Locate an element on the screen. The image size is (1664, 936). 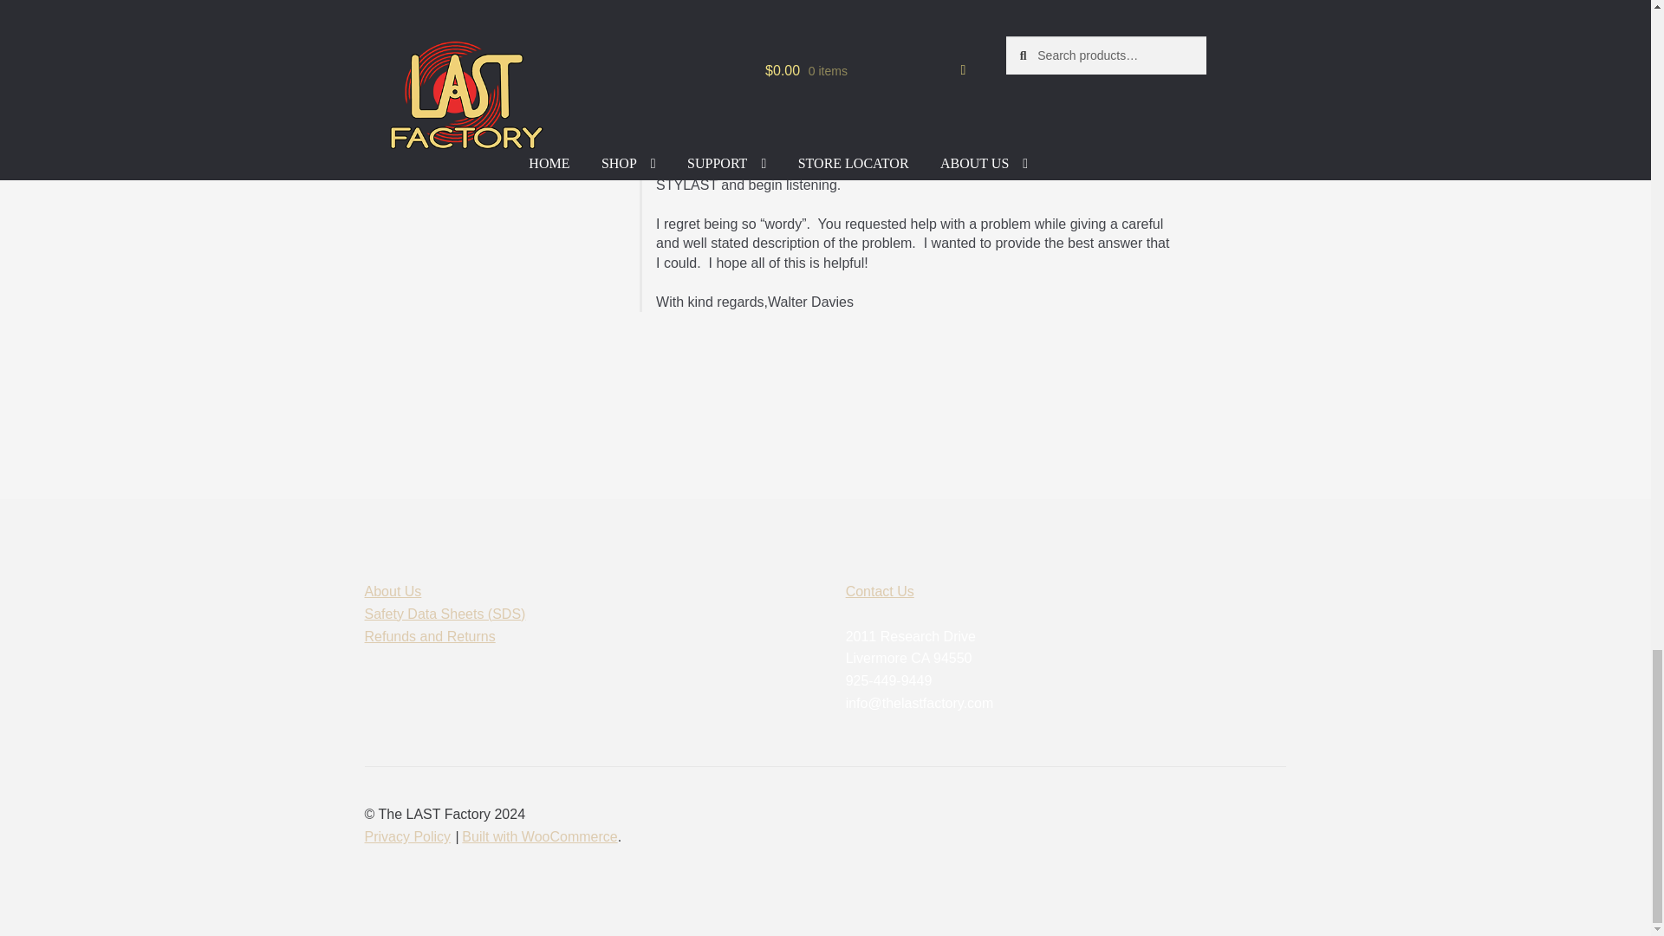
WooCommerce - The Best eCommerce Platform for WordPress is located at coordinates (539, 836).